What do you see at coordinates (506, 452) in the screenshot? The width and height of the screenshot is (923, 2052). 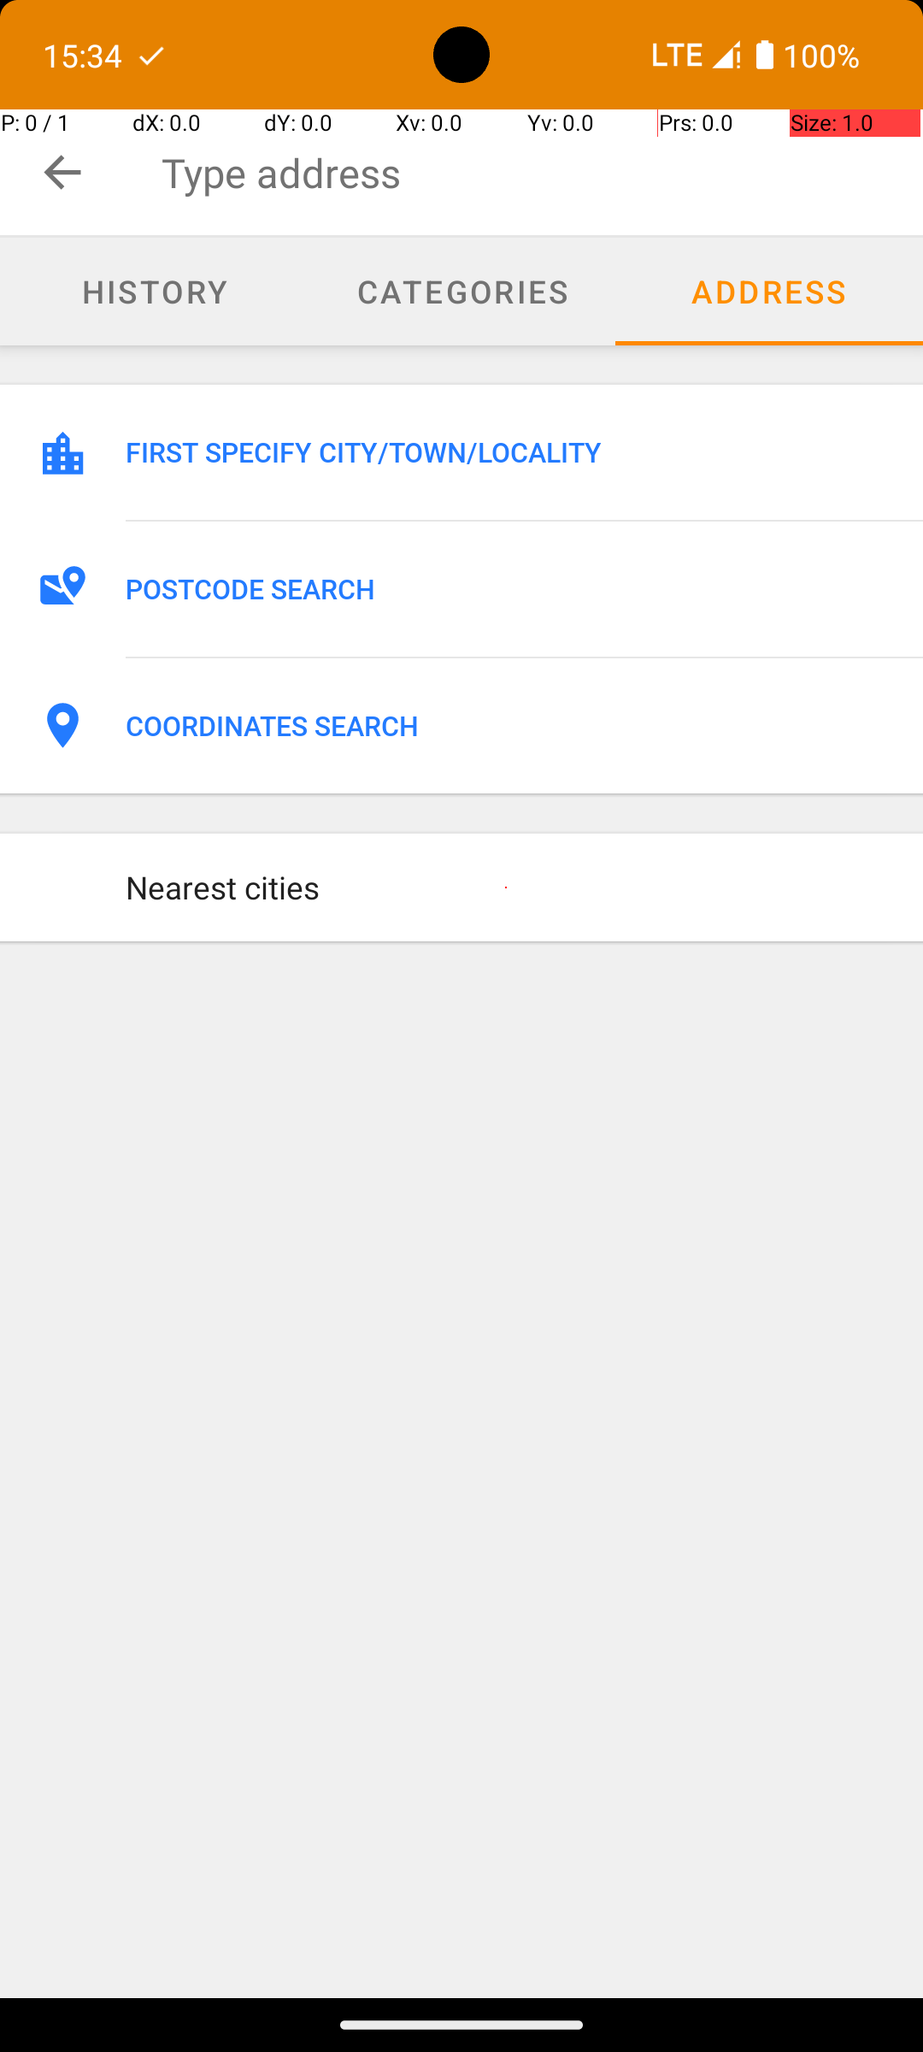 I see `FIRST SPECIFY CITY/TOWN/LOCALITY` at bounding box center [506, 452].